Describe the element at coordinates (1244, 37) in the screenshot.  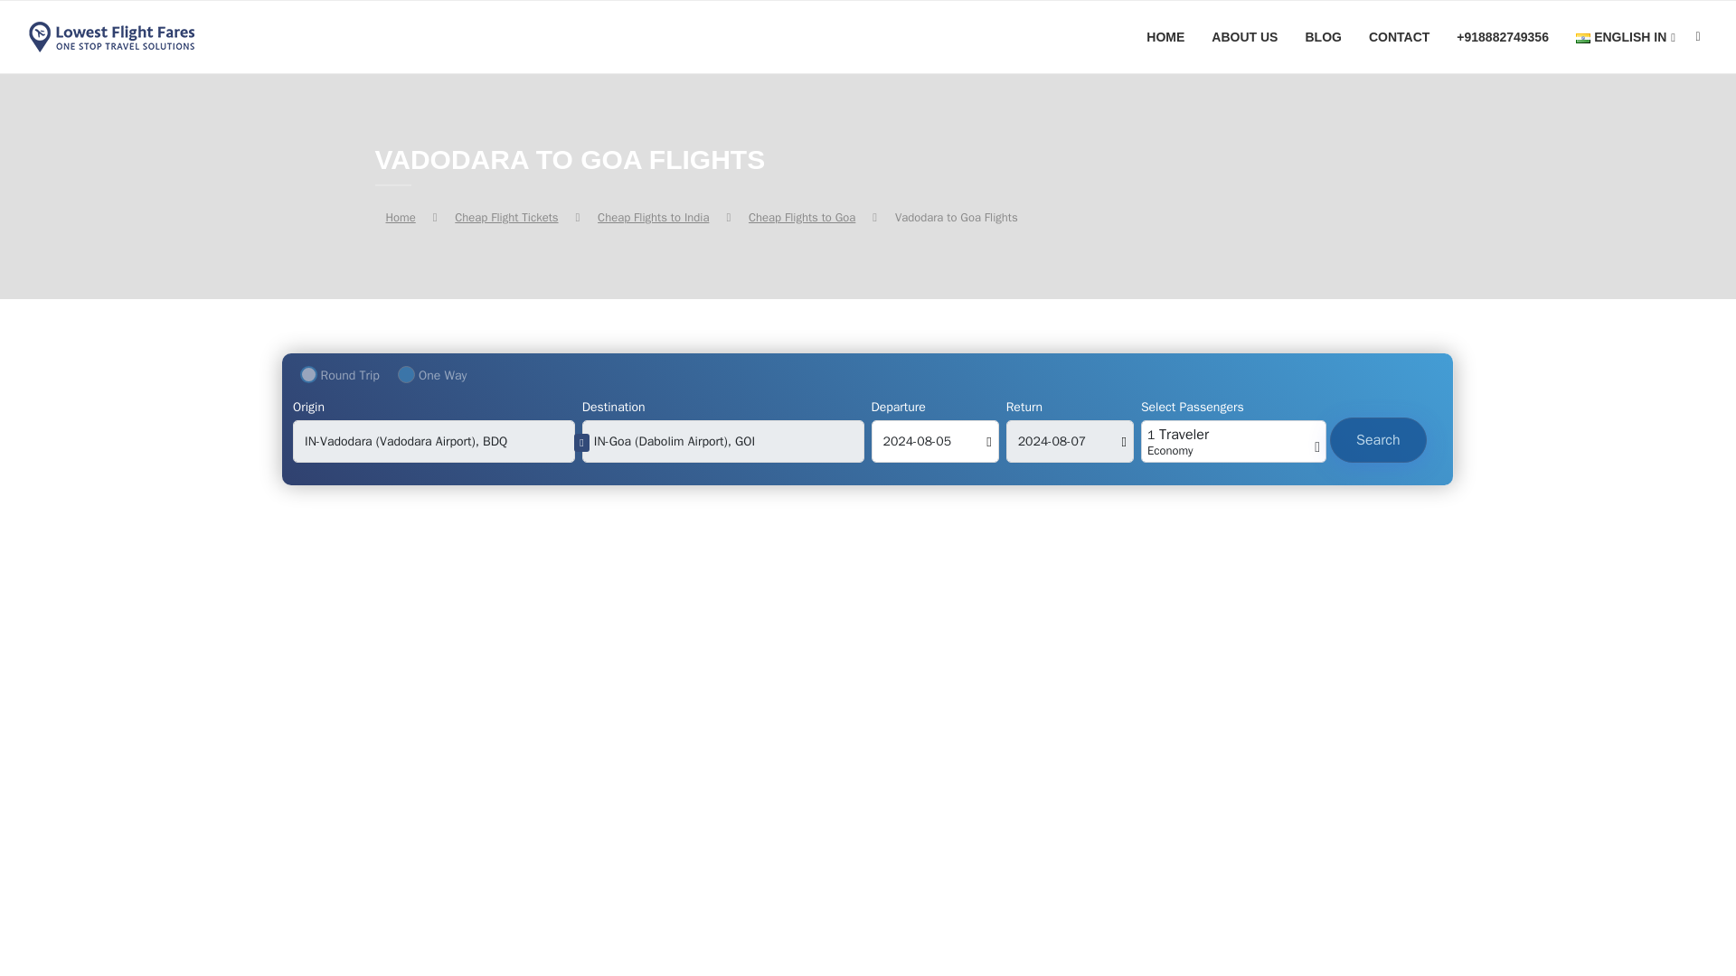
I see `ABOUT US` at that location.